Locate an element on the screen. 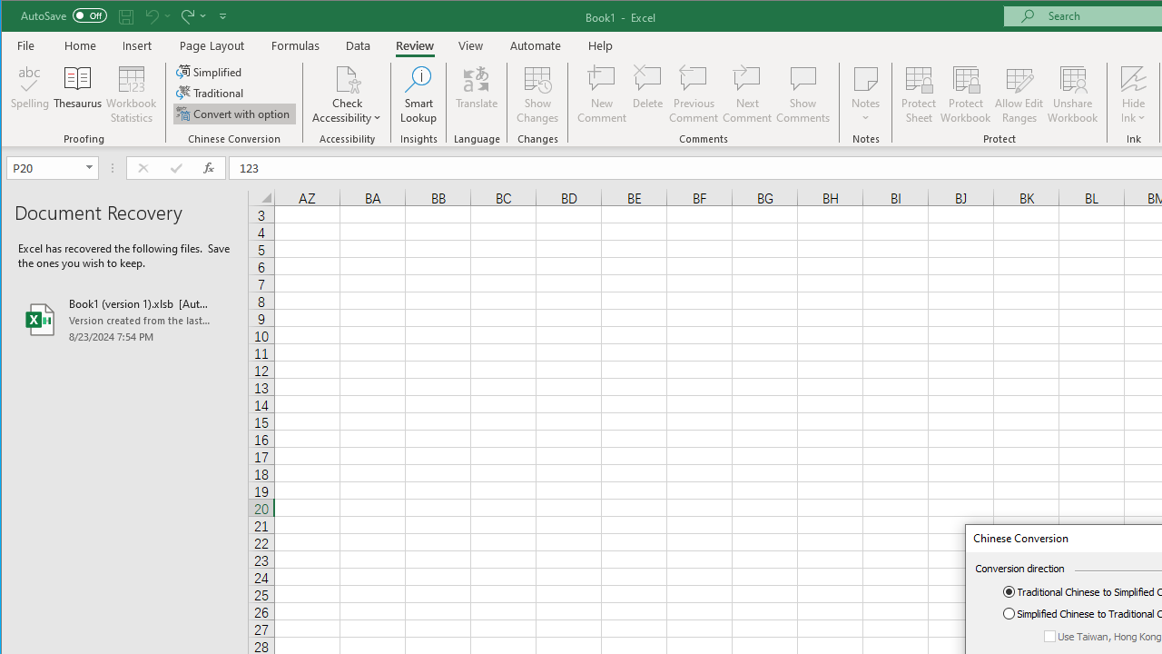 The height and width of the screenshot is (654, 1162). Traditional is located at coordinates (211, 93).